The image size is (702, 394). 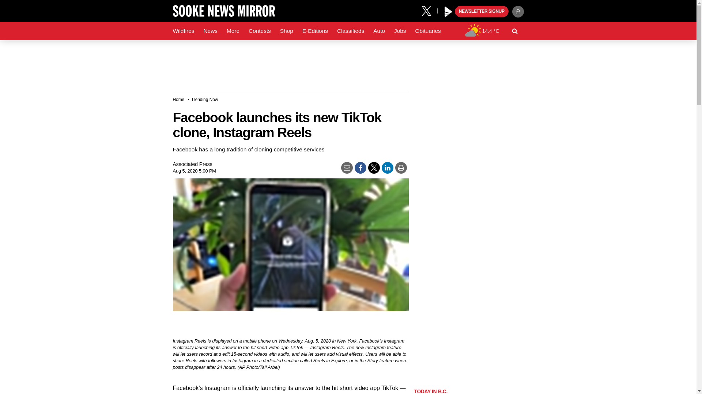 I want to click on X, so click(x=429, y=10).